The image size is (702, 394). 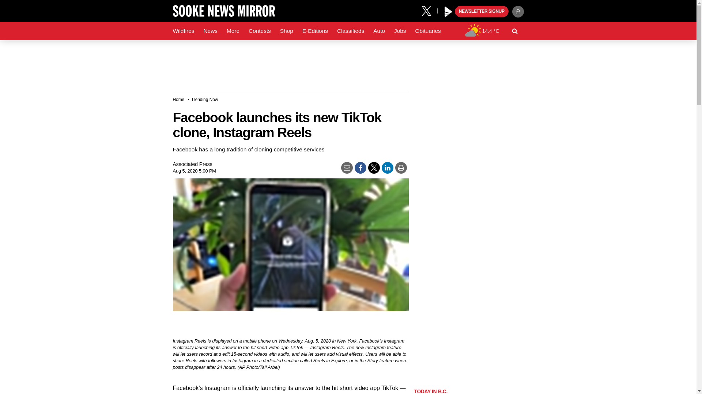 I want to click on X, so click(x=429, y=10).